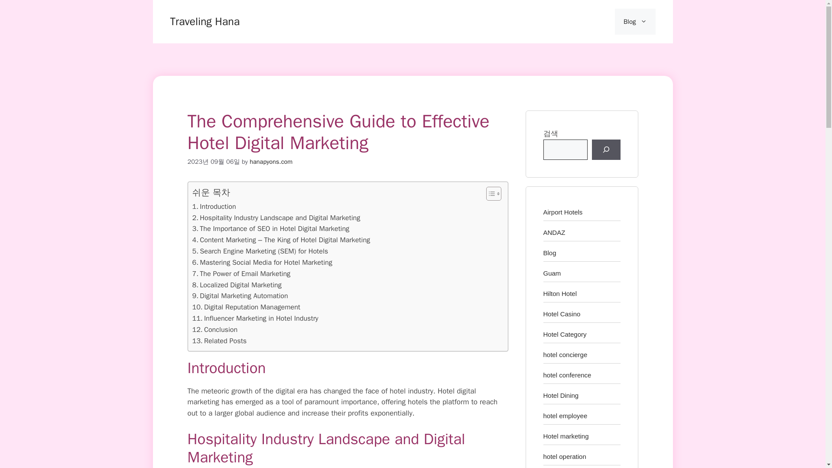 Image resolution: width=832 pixels, height=468 pixels. What do you see at coordinates (565, 334) in the screenshot?
I see `Hotel Category` at bounding box center [565, 334].